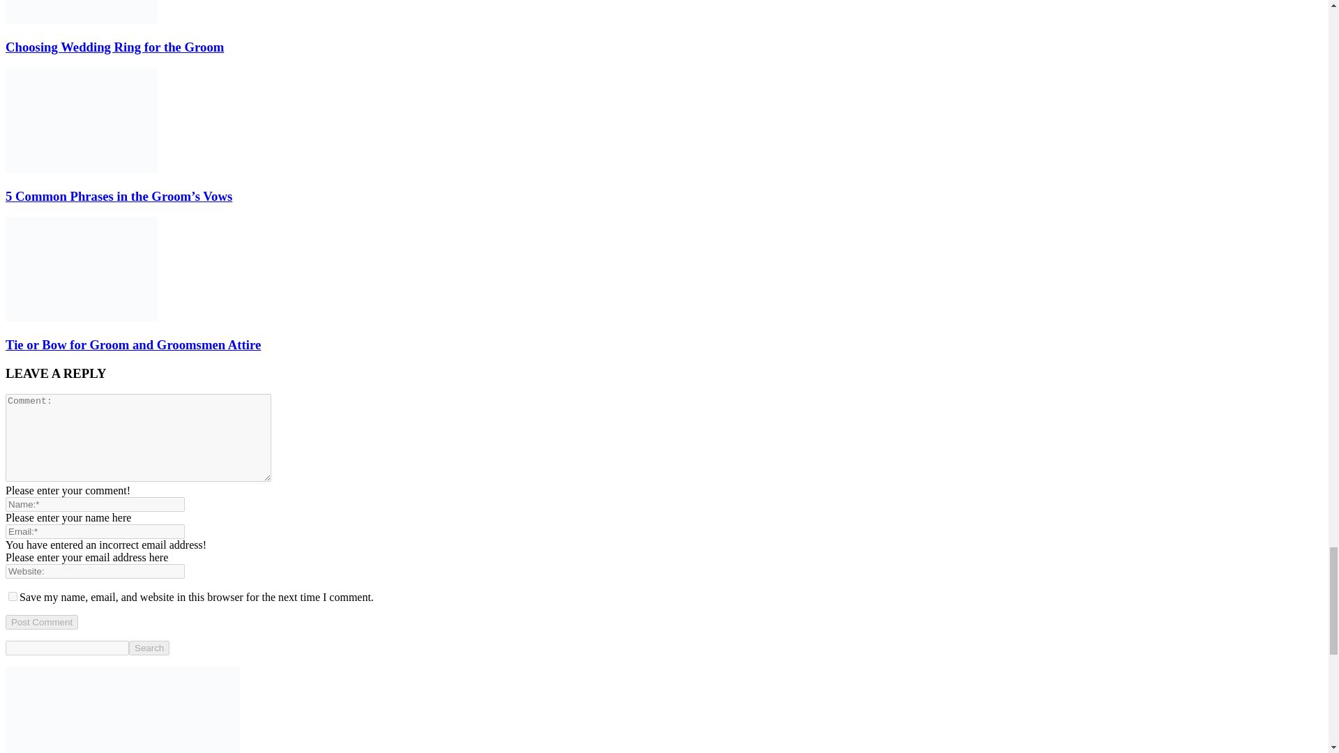  I want to click on Post Comment, so click(41, 622).